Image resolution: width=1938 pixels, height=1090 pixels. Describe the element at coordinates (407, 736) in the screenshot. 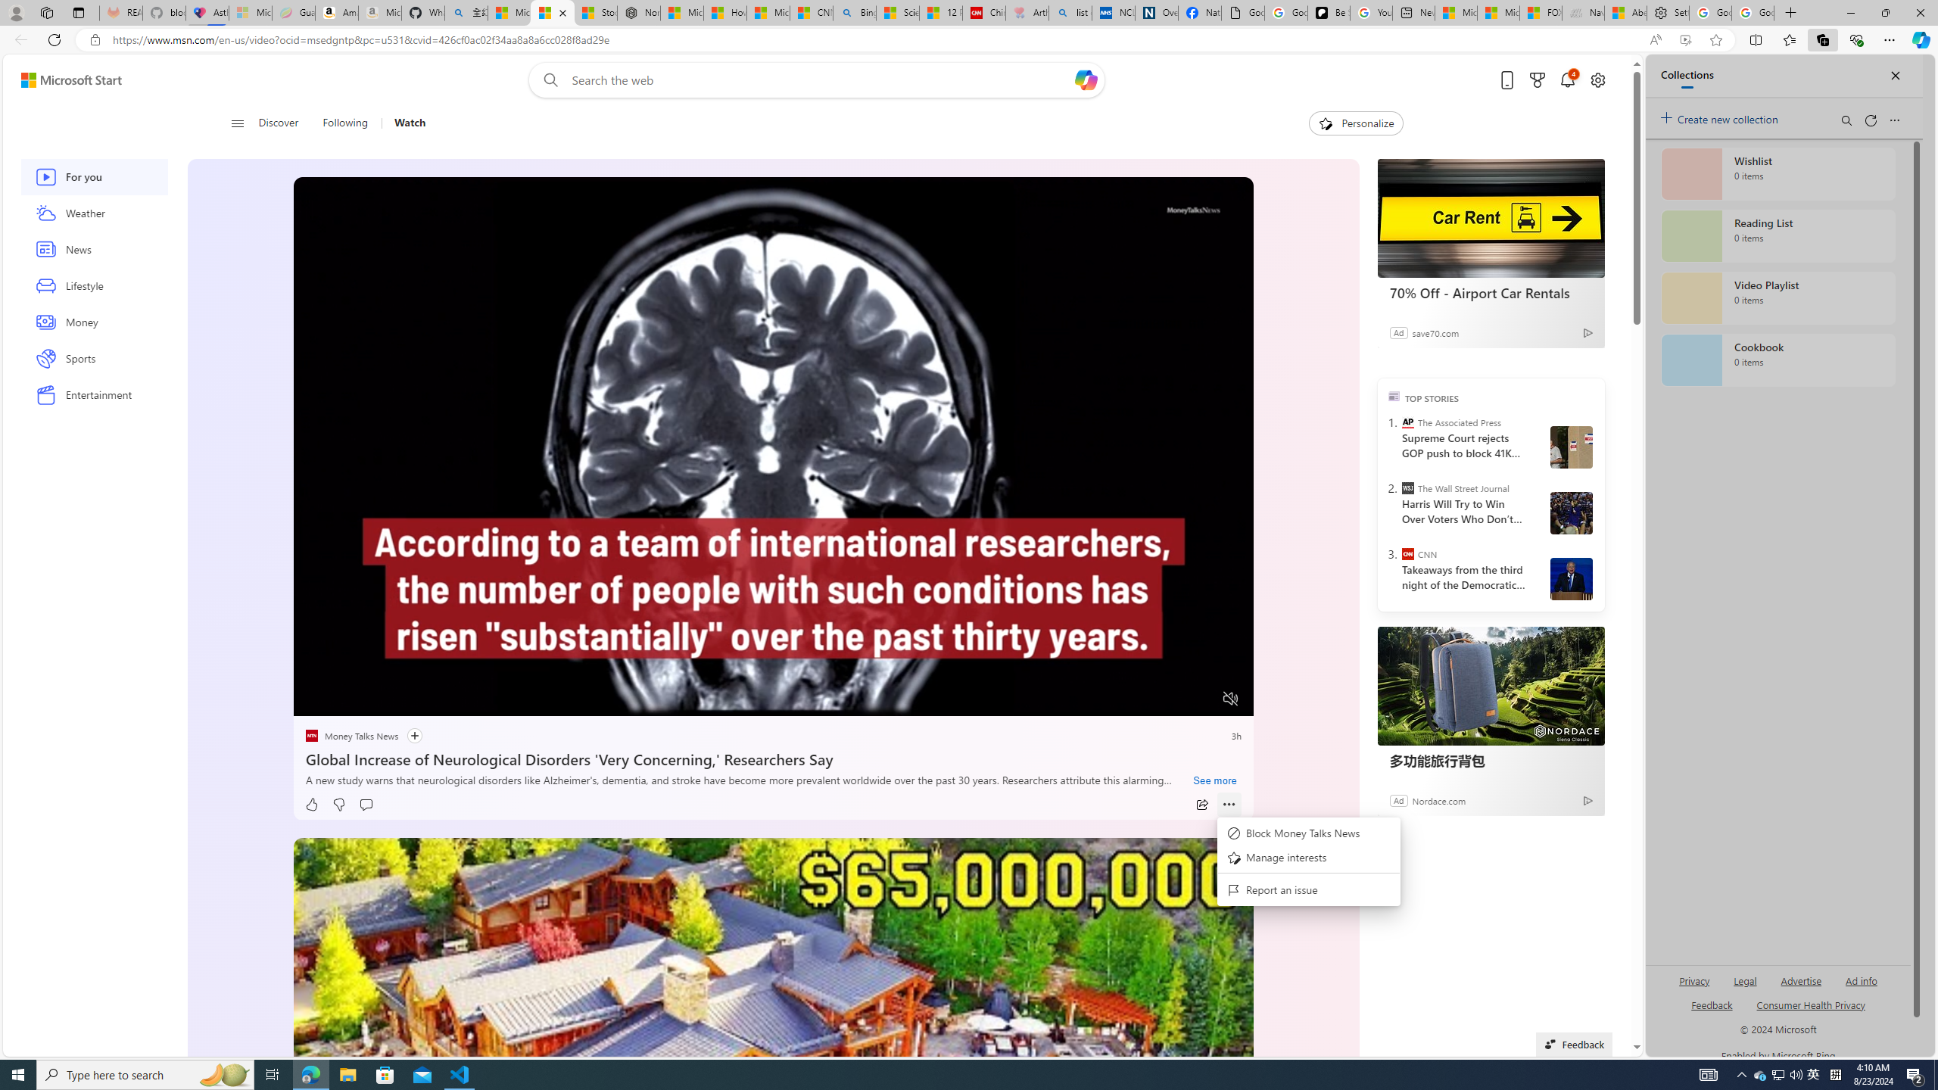

I see `Follow` at that location.